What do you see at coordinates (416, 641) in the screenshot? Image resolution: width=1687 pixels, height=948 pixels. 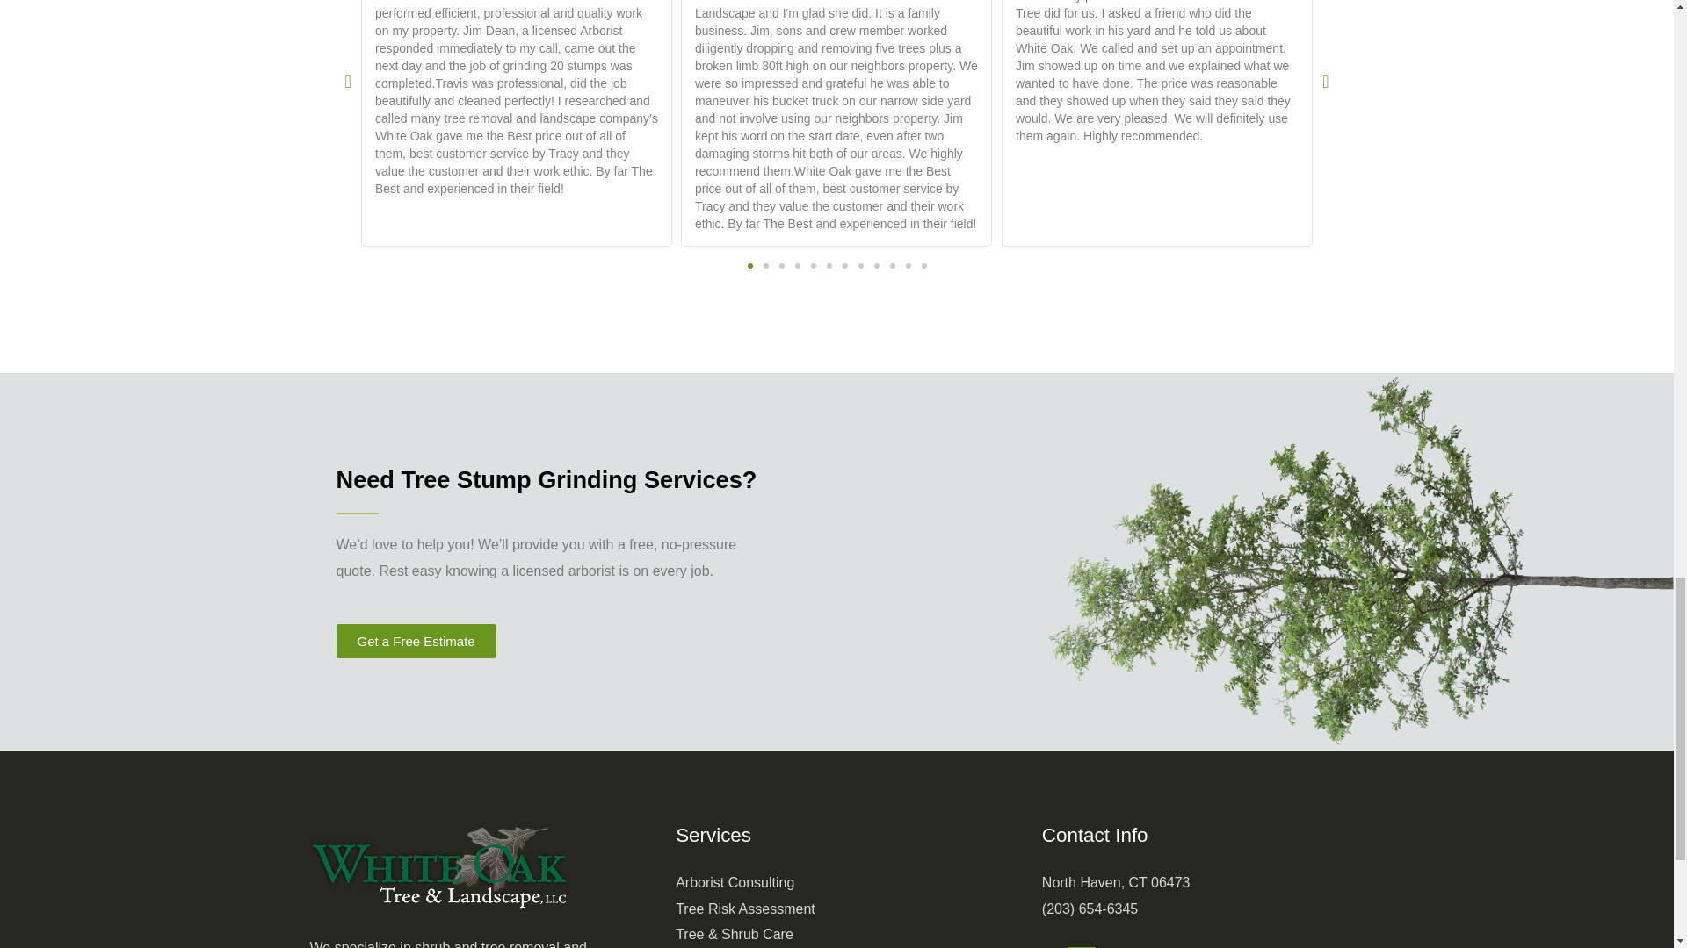 I see `Get a Free Estimate` at bounding box center [416, 641].